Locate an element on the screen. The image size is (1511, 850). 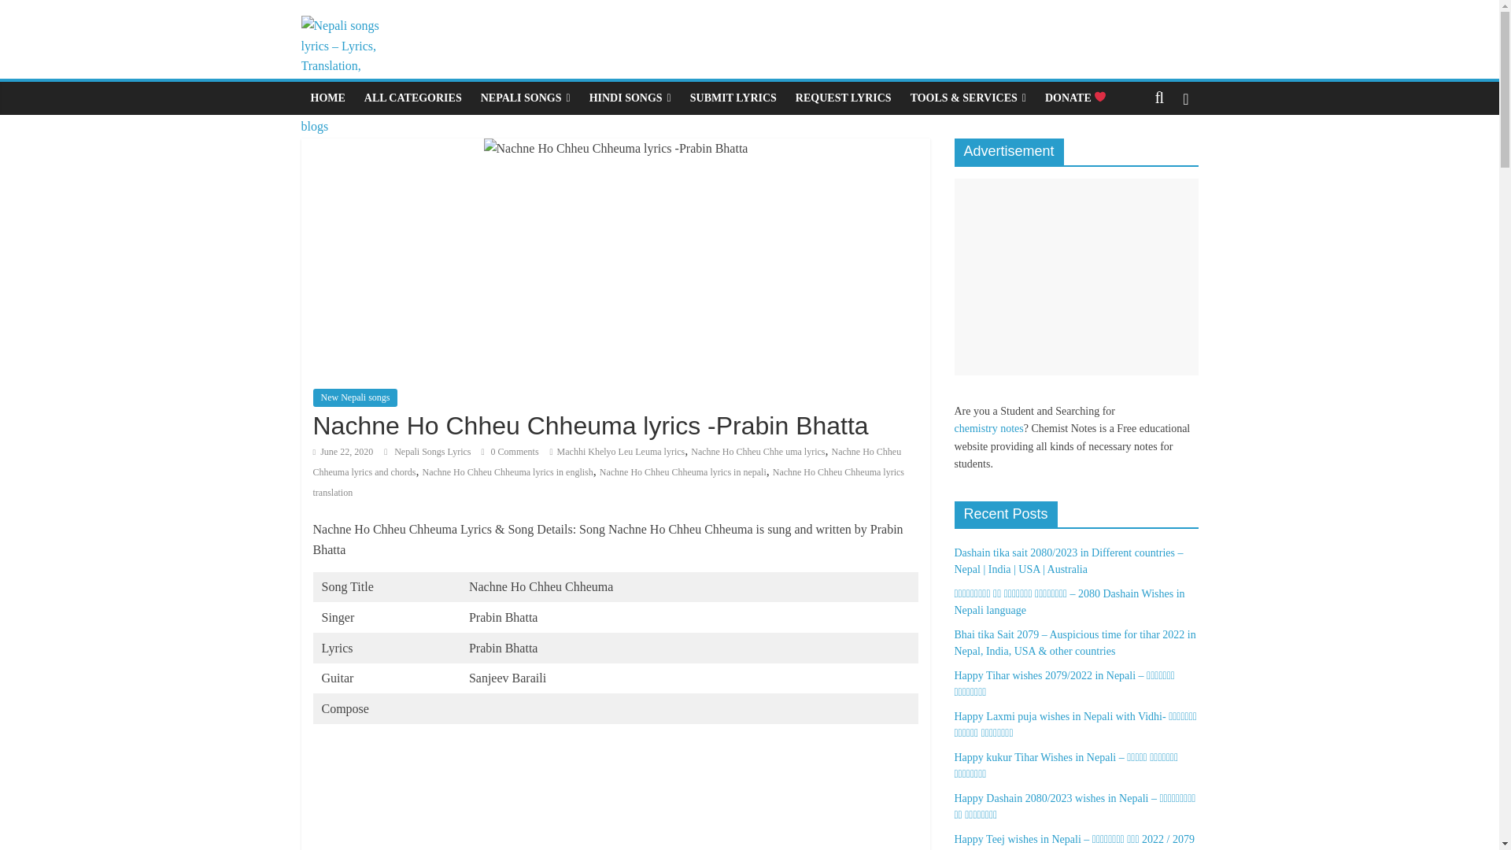
0 Comments is located at coordinates (510, 452).